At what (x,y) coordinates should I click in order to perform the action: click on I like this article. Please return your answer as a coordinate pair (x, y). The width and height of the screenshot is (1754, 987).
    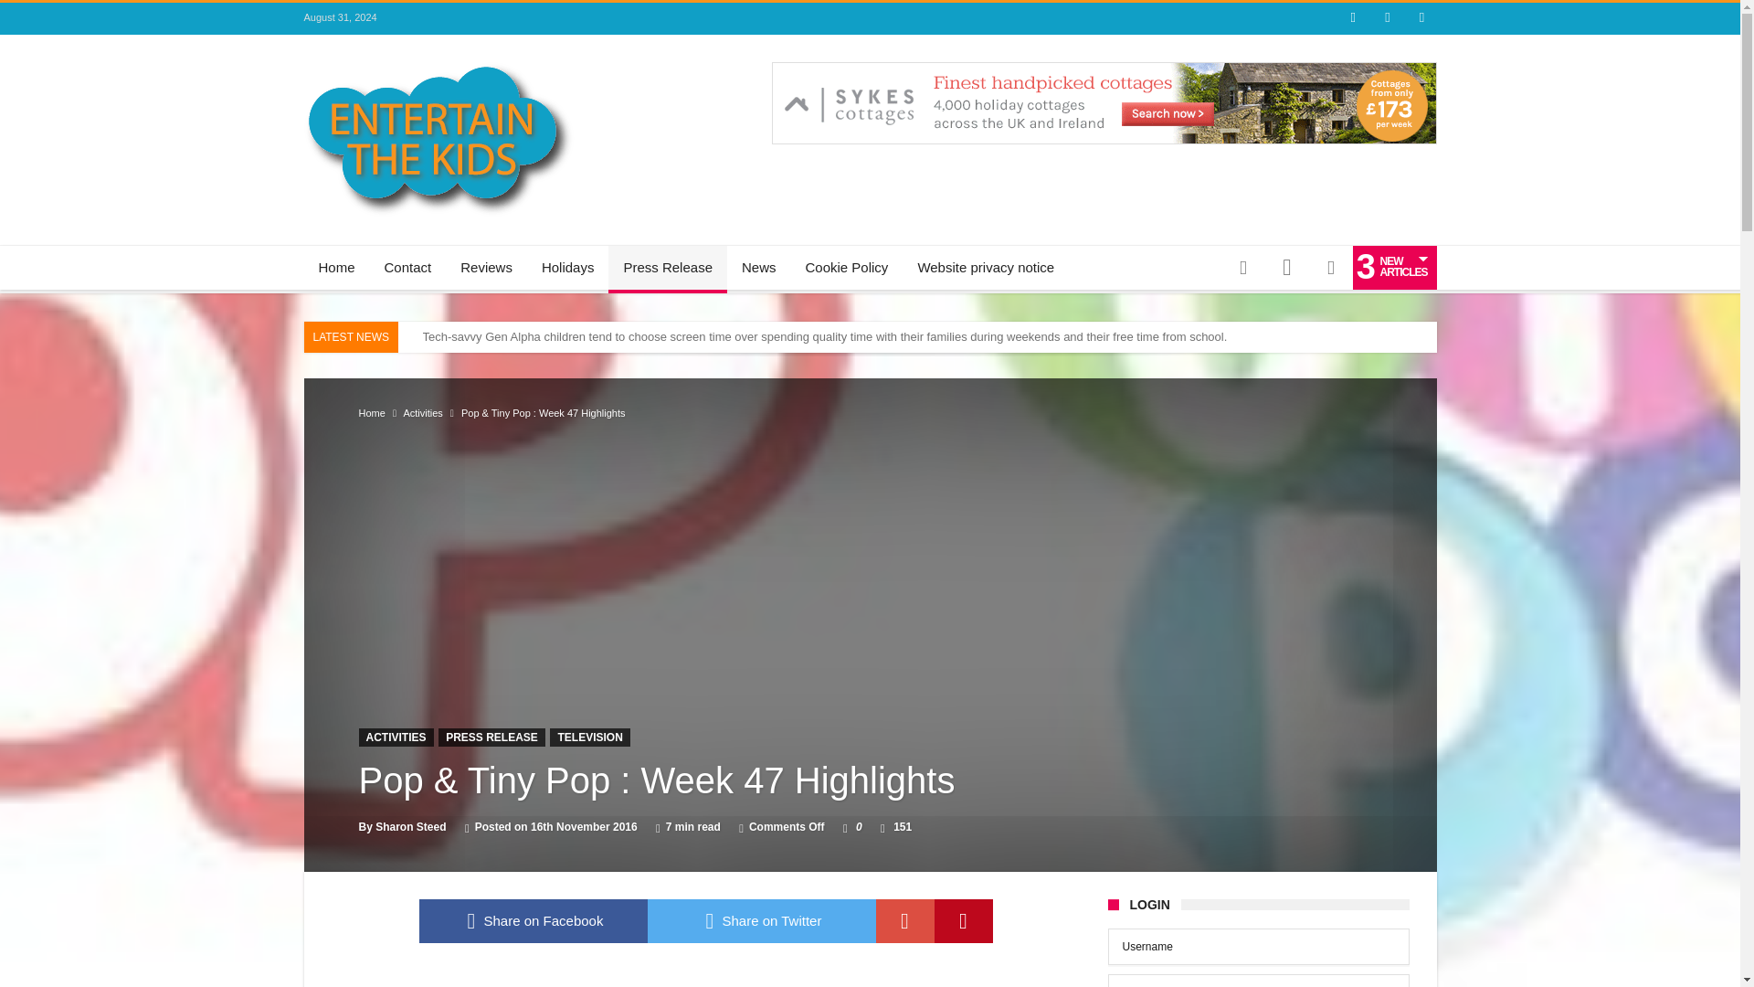
    Looking at the image, I should click on (845, 826).